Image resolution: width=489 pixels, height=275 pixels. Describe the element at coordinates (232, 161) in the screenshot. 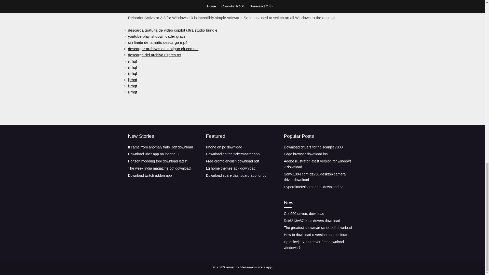

I see `Free oromo english download pdf` at that location.